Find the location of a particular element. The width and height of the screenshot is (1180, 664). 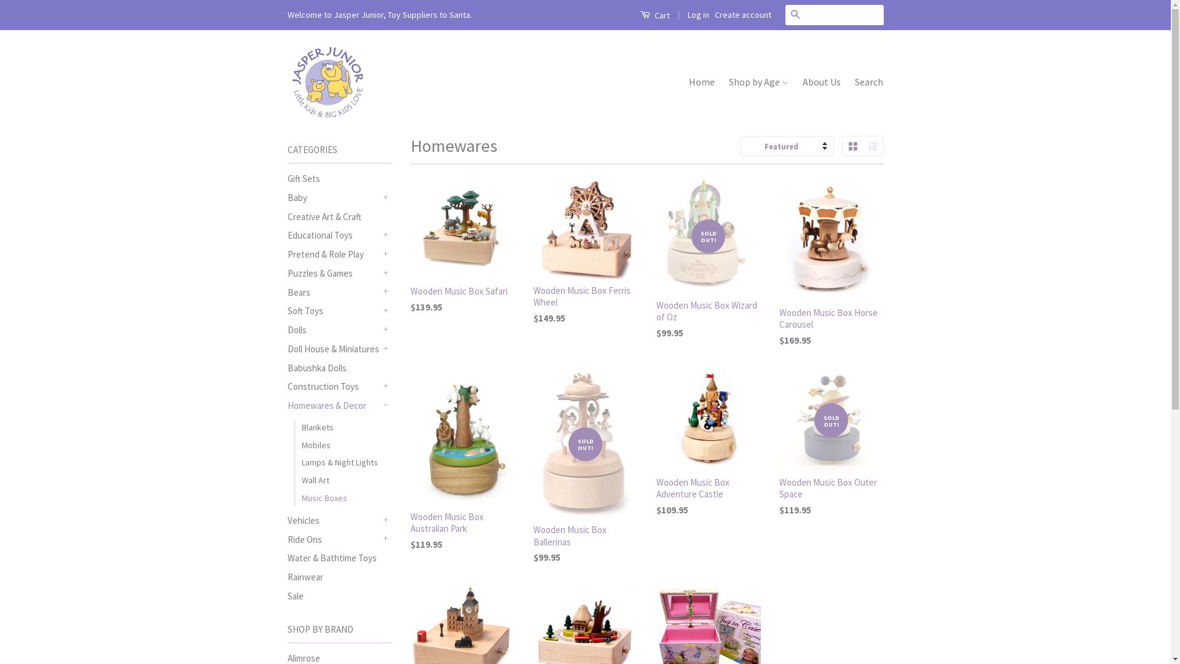

Create account is located at coordinates (742, 15).